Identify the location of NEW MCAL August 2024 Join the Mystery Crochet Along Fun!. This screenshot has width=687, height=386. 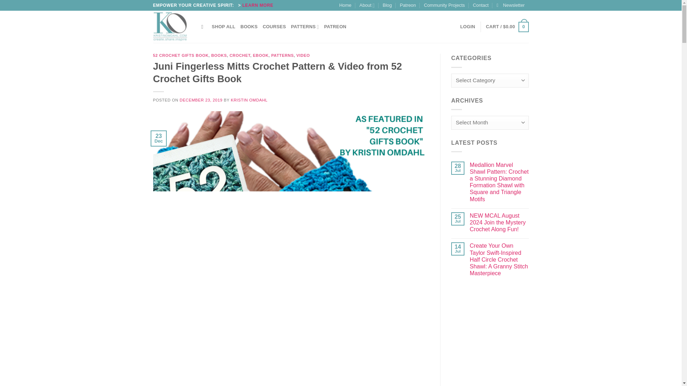
(500, 223).